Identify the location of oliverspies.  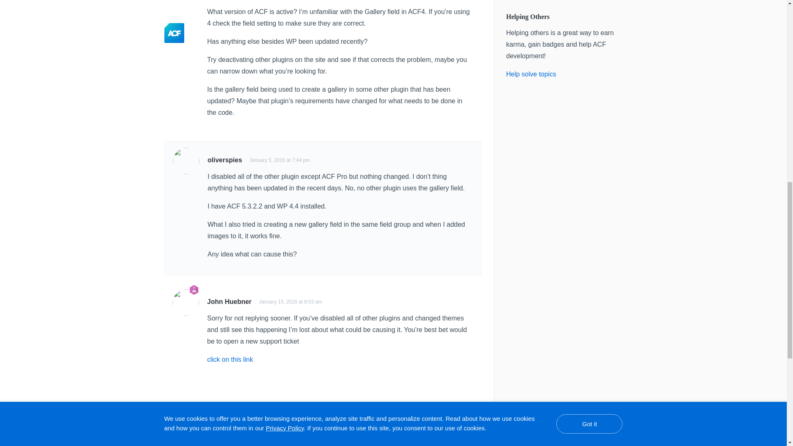
(224, 160).